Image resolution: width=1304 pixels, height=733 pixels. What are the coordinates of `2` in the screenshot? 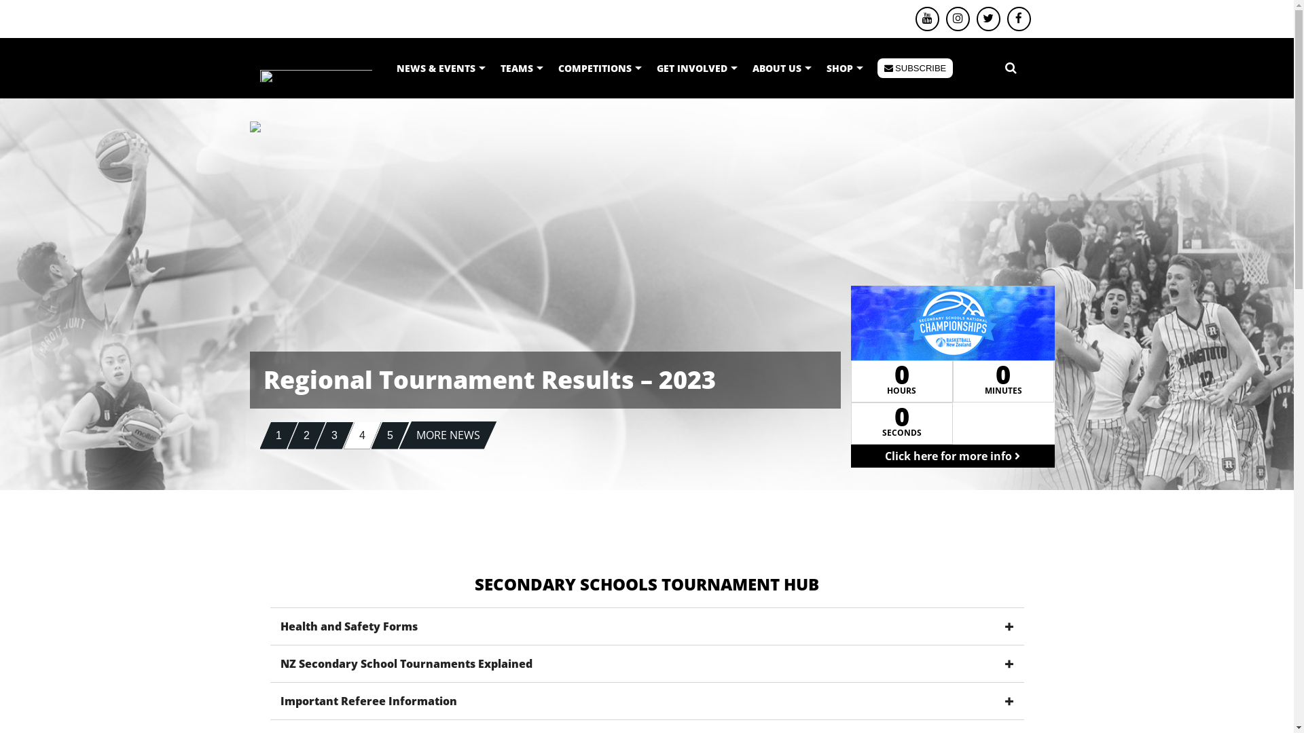 It's located at (307, 436).